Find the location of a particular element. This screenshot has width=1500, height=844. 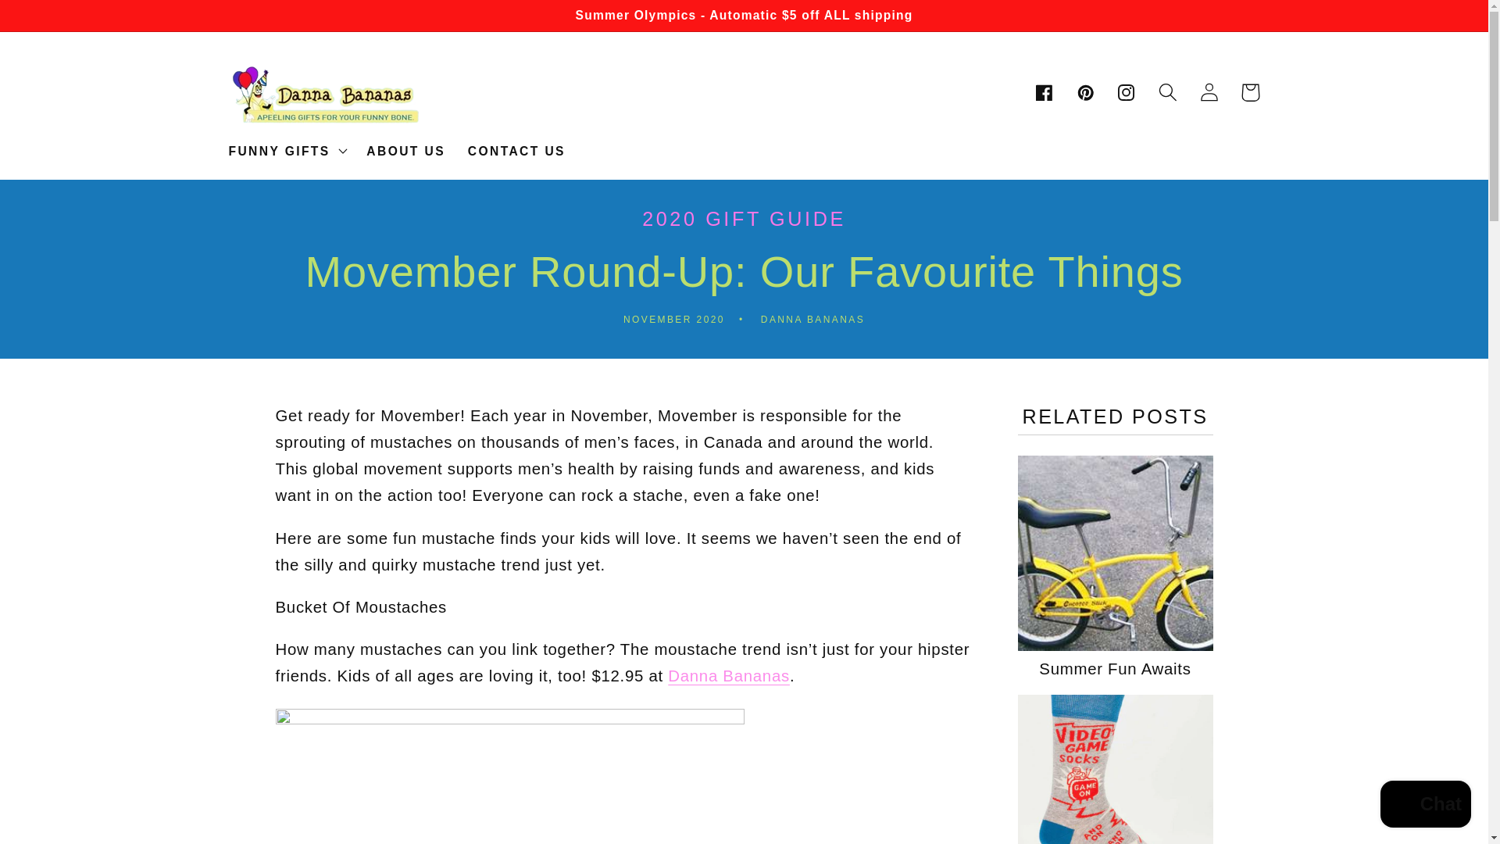

Facebook is located at coordinates (1044, 92).